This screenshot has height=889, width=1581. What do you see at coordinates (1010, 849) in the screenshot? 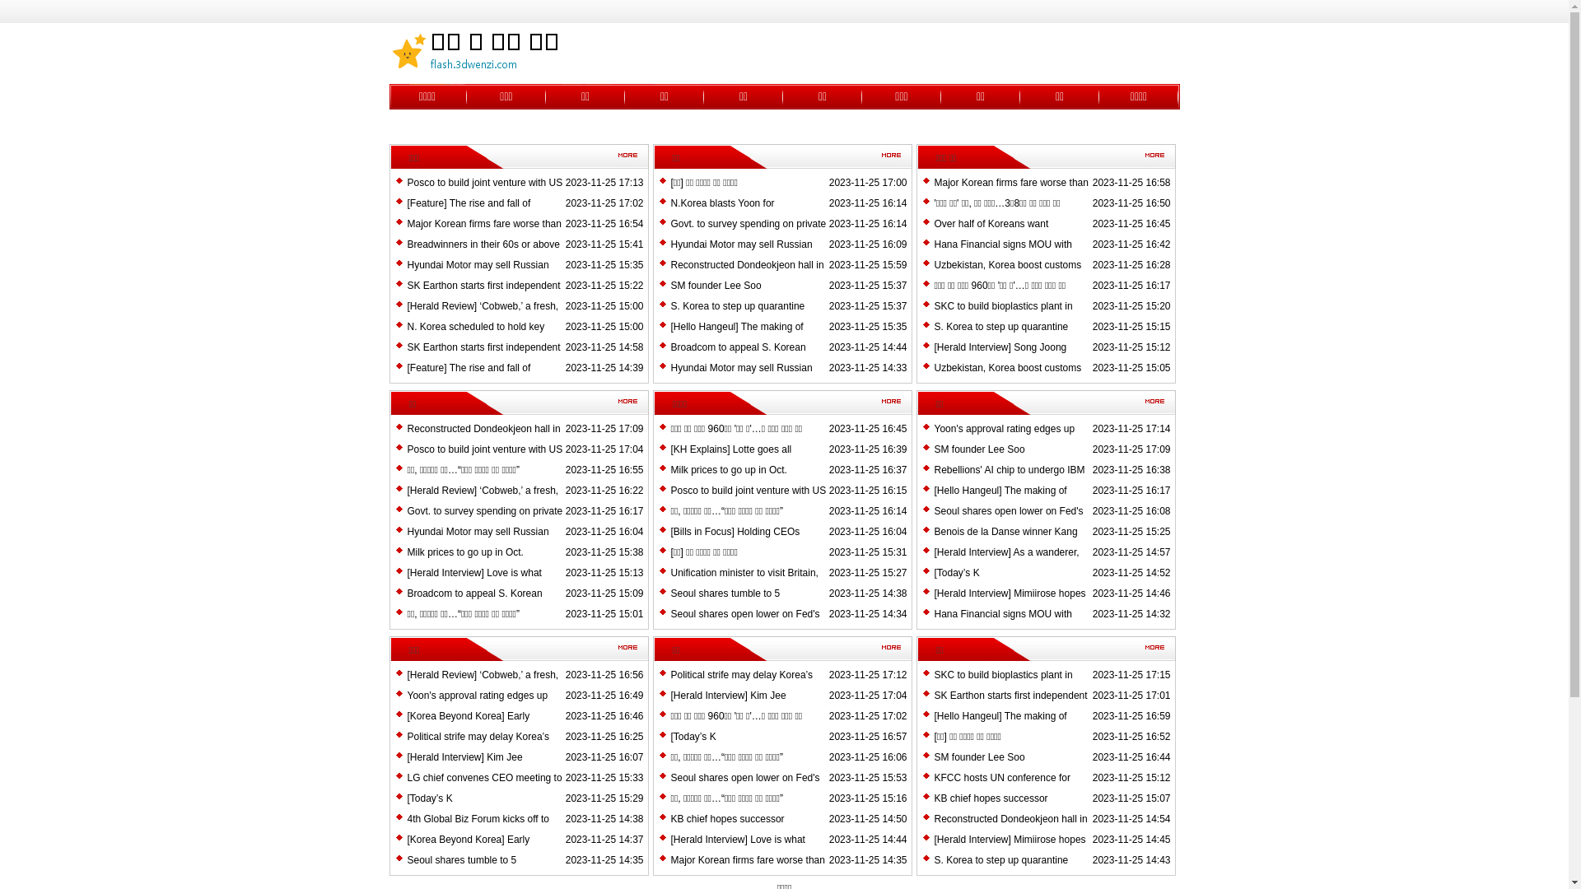
I see `[Herald Interview] Mimiirose hopes to make a name for itself` at bounding box center [1010, 849].